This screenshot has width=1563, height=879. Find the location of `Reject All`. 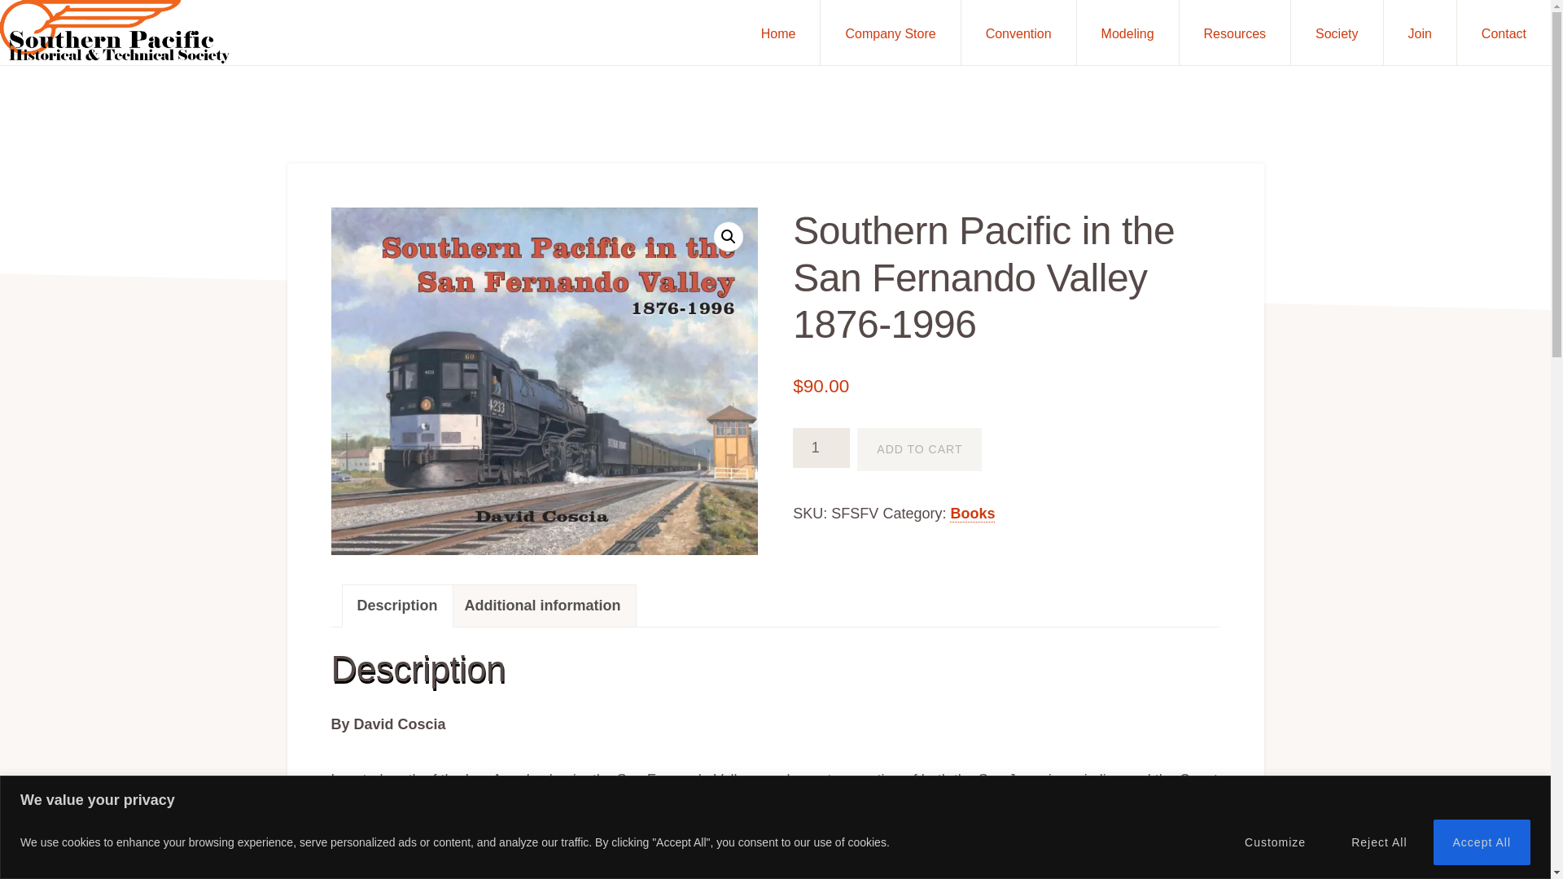

Reject All is located at coordinates (1378, 841).